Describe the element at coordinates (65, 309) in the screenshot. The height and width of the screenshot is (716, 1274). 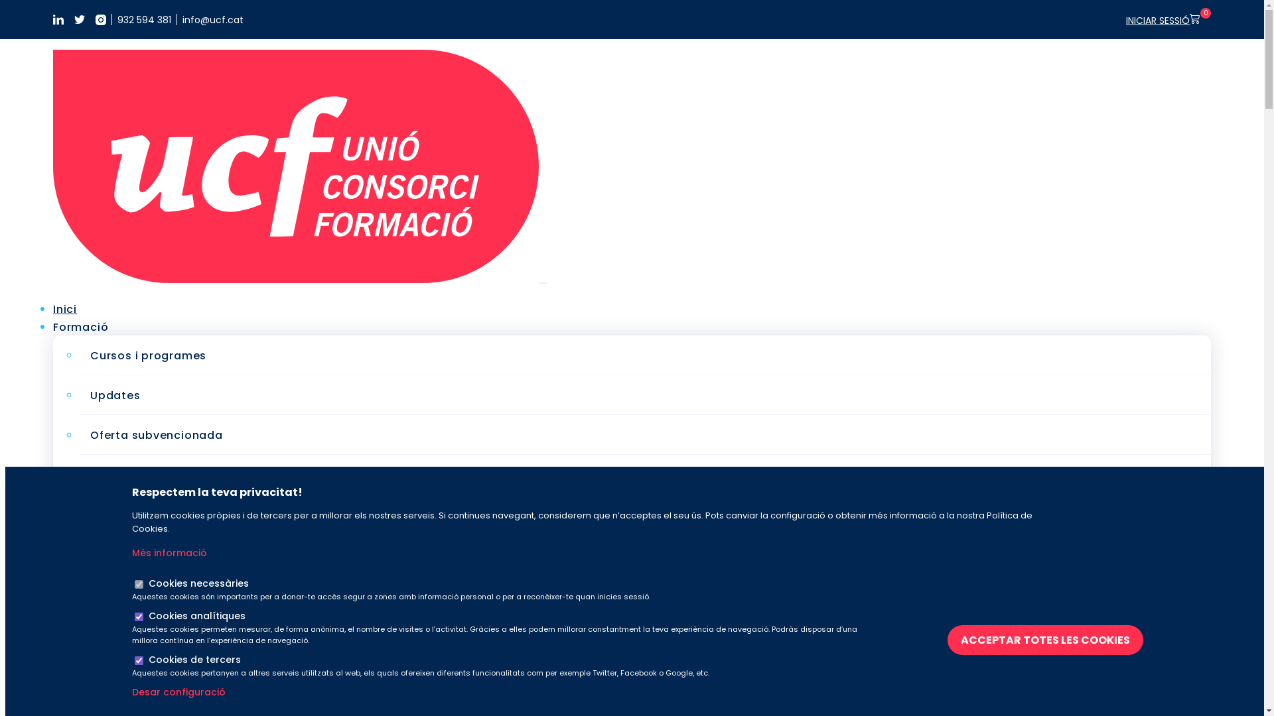
I see `Inici` at that location.